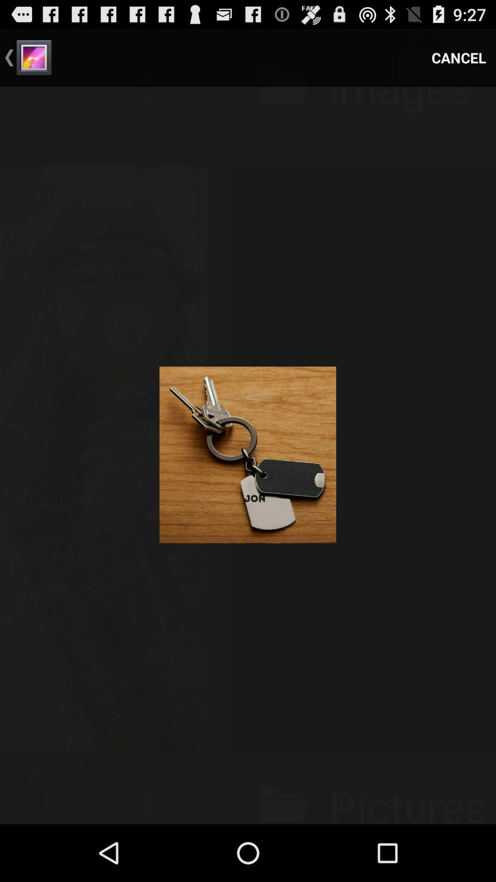 The image size is (496, 882). What do you see at coordinates (459, 58) in the screenshot?
I see `select the item at the top right corner` at bounding box center [459, 58].